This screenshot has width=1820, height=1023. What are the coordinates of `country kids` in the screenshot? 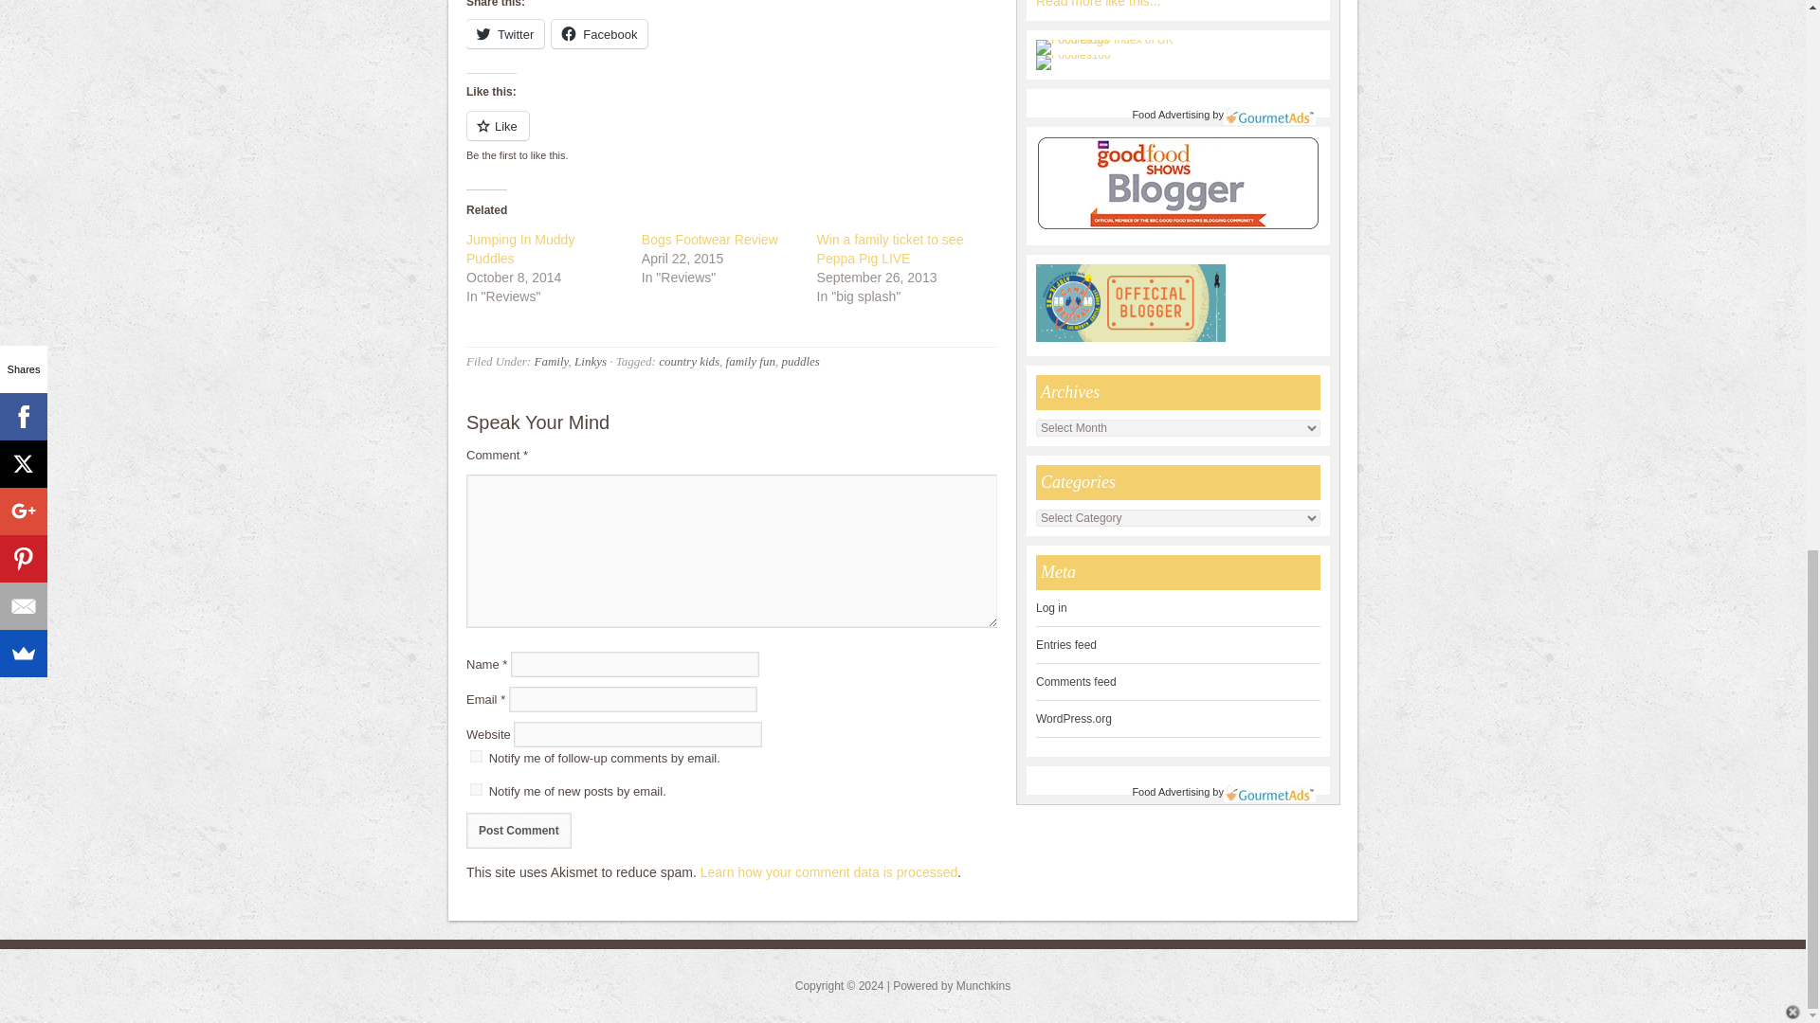 It's located at (688, 360).